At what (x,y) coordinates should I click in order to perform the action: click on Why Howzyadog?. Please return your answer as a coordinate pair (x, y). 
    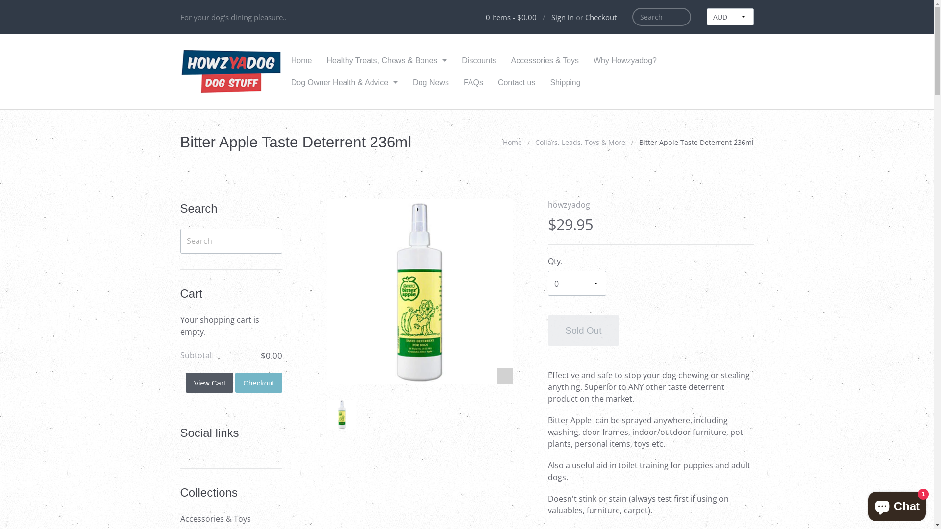
    Looking at the image, I should click on (625, 61).